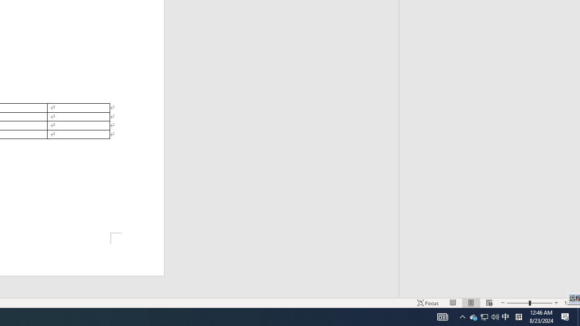 This screenshot has width=580, height=326. What do you see at coordinates (428, 302) in the screenshot?
I see `Focus ` at bounding box center [428, 302].